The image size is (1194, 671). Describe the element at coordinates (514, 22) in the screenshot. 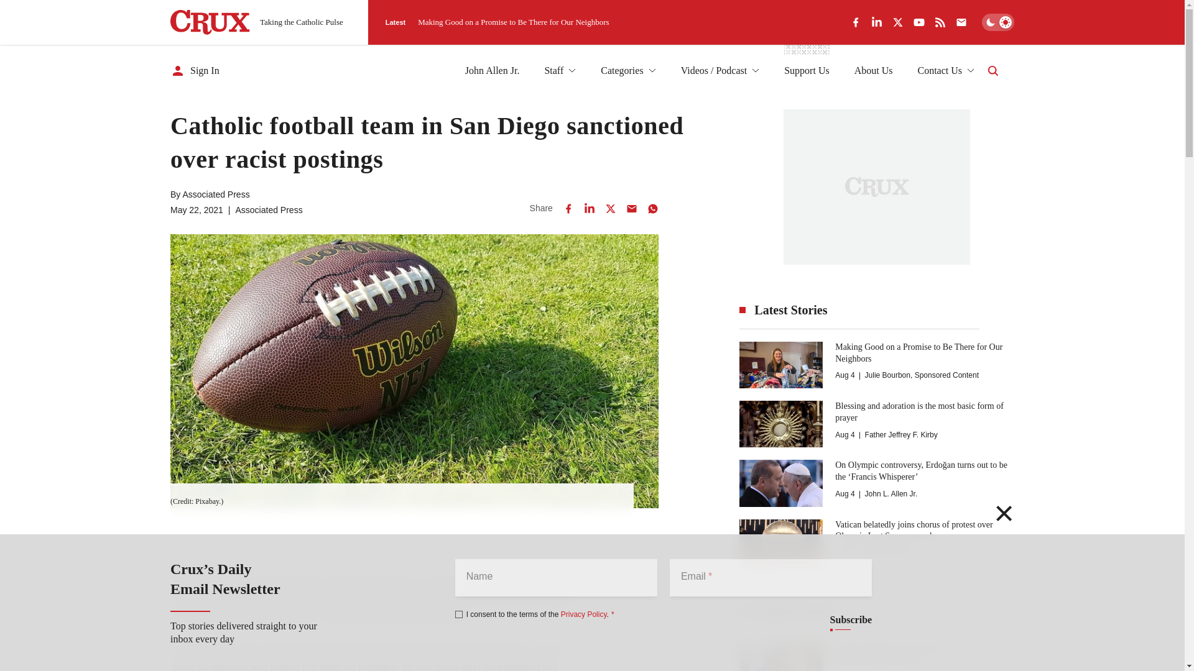

I see `Making Good on a Promise to Be There for Our Neighbors` at that location.